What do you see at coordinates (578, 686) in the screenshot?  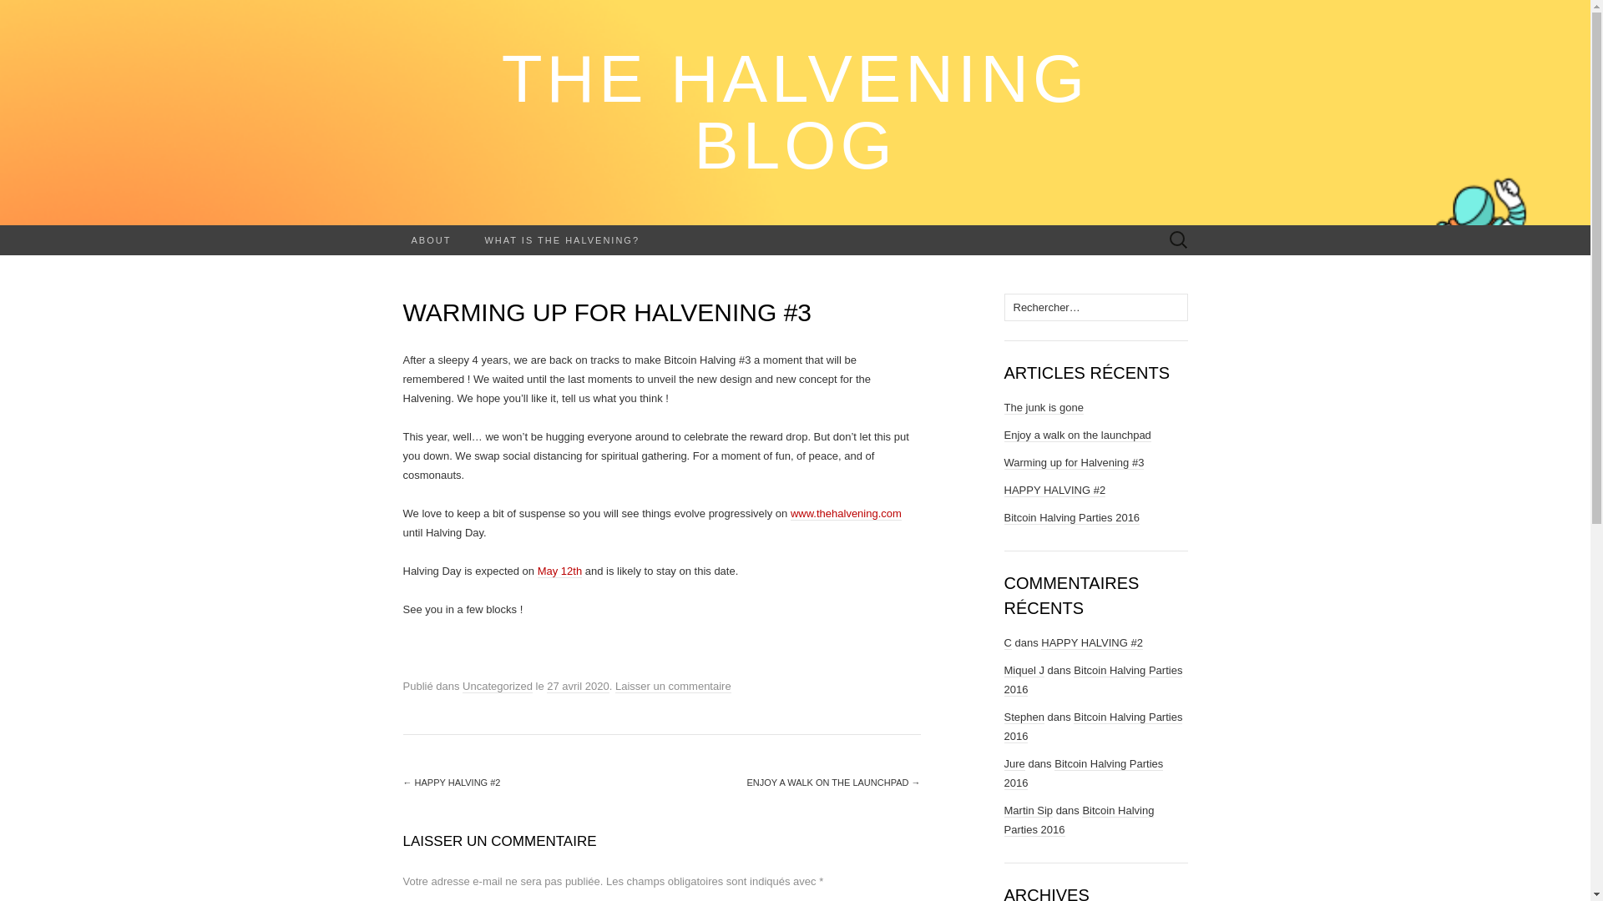 I see `27 avril 2020` at bounding box center [578, 686].